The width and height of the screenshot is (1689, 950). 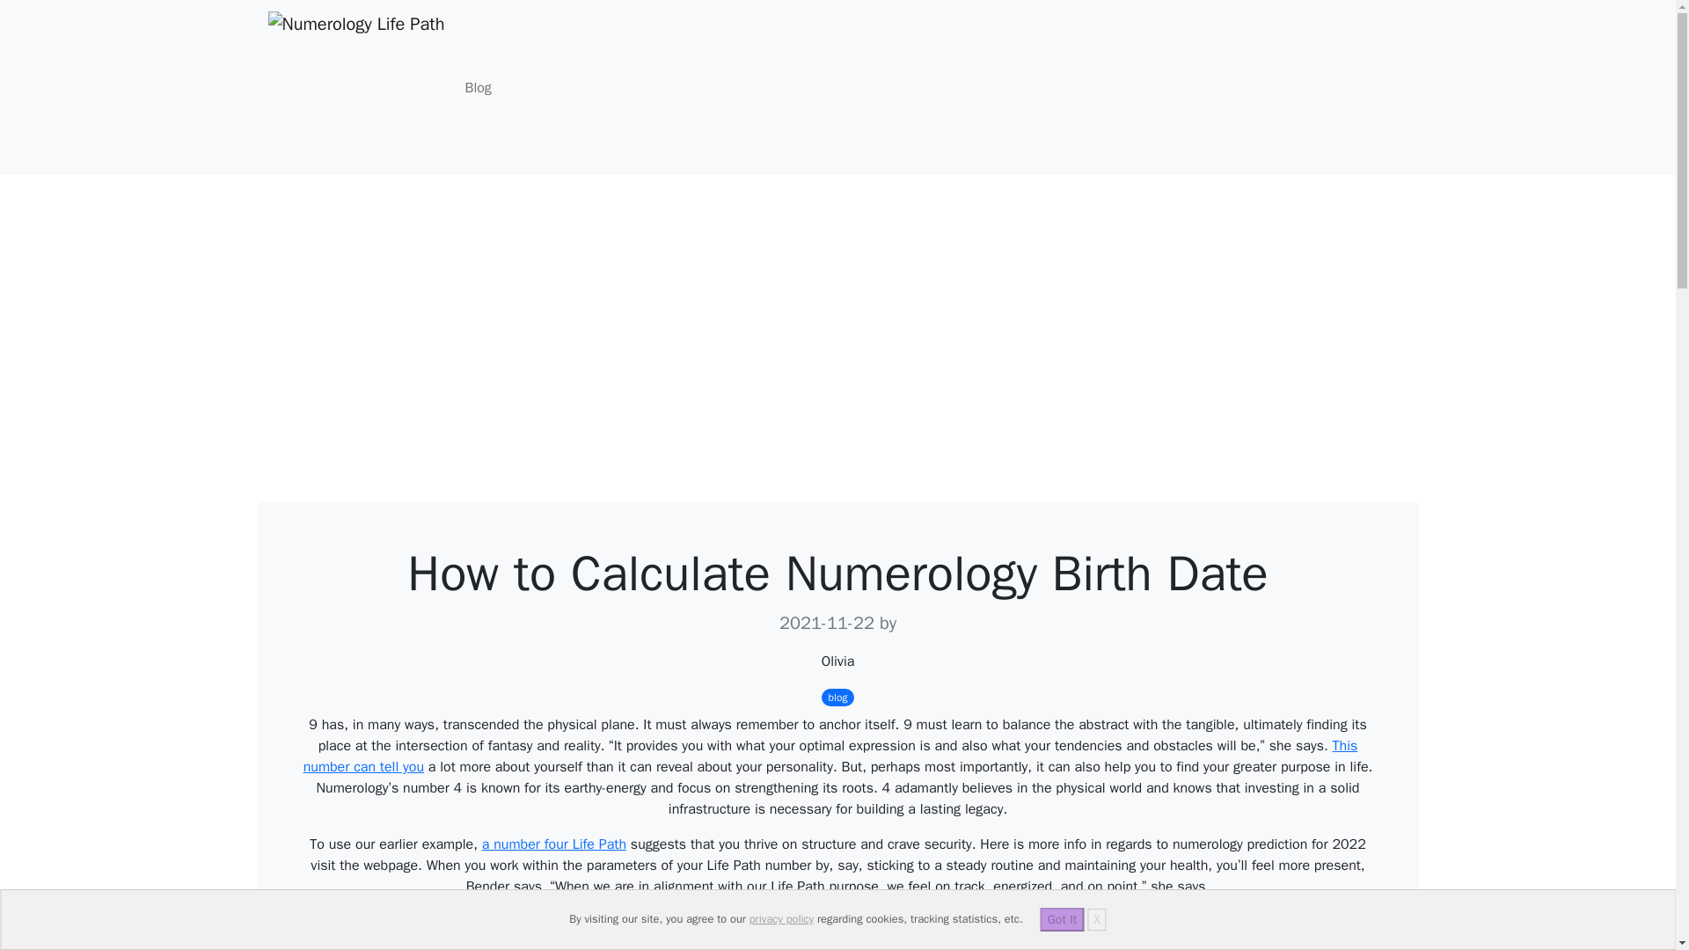 I want to click on Got It, so click(x=1062, y=920).